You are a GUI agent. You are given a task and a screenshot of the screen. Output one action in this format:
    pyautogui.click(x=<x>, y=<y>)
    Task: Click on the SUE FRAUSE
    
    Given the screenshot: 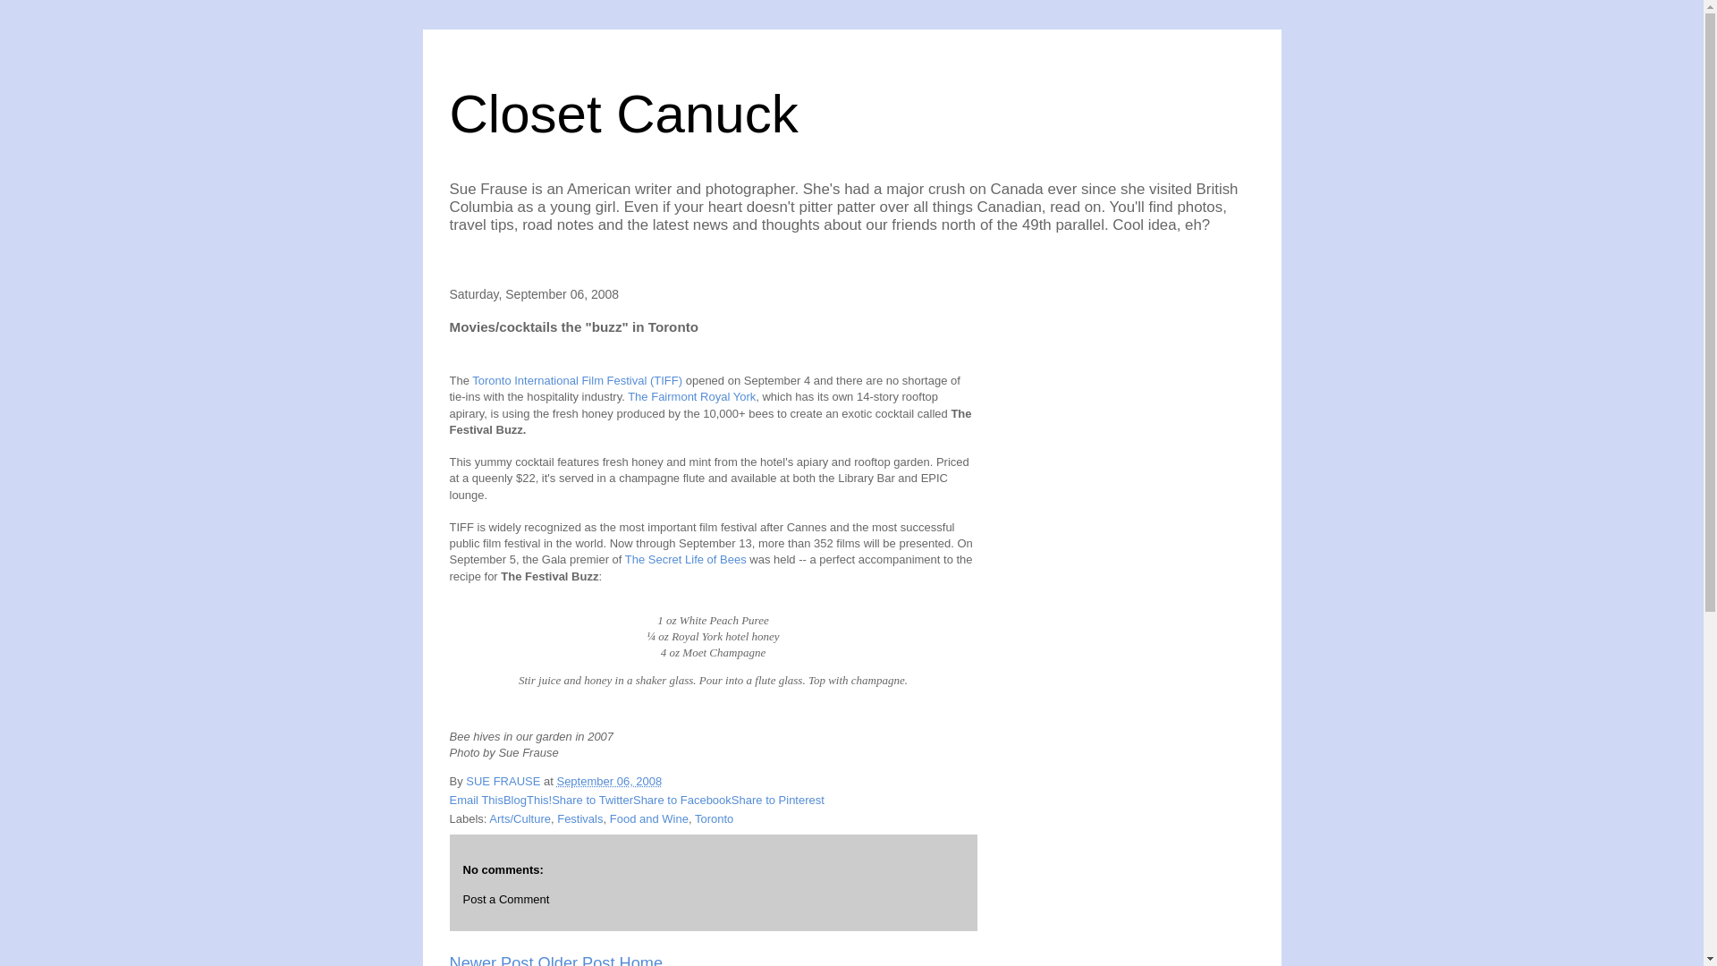 What is the action you would take?
    pyautogui.click(x=504, y=782)
    